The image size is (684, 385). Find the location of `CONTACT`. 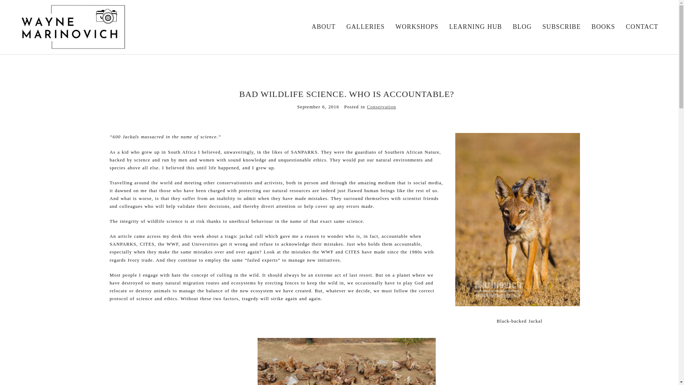

CONTACT is located at coordinates (642, 26).